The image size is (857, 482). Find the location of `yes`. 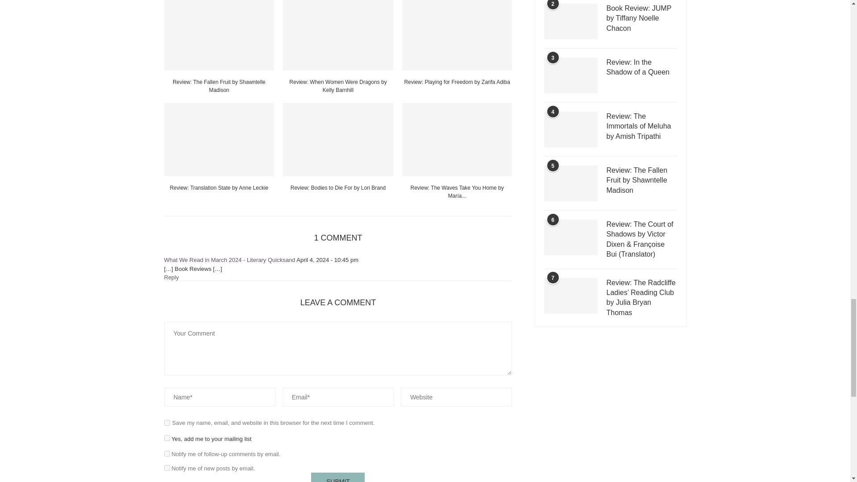

yes is located at coordinates (167, 422).